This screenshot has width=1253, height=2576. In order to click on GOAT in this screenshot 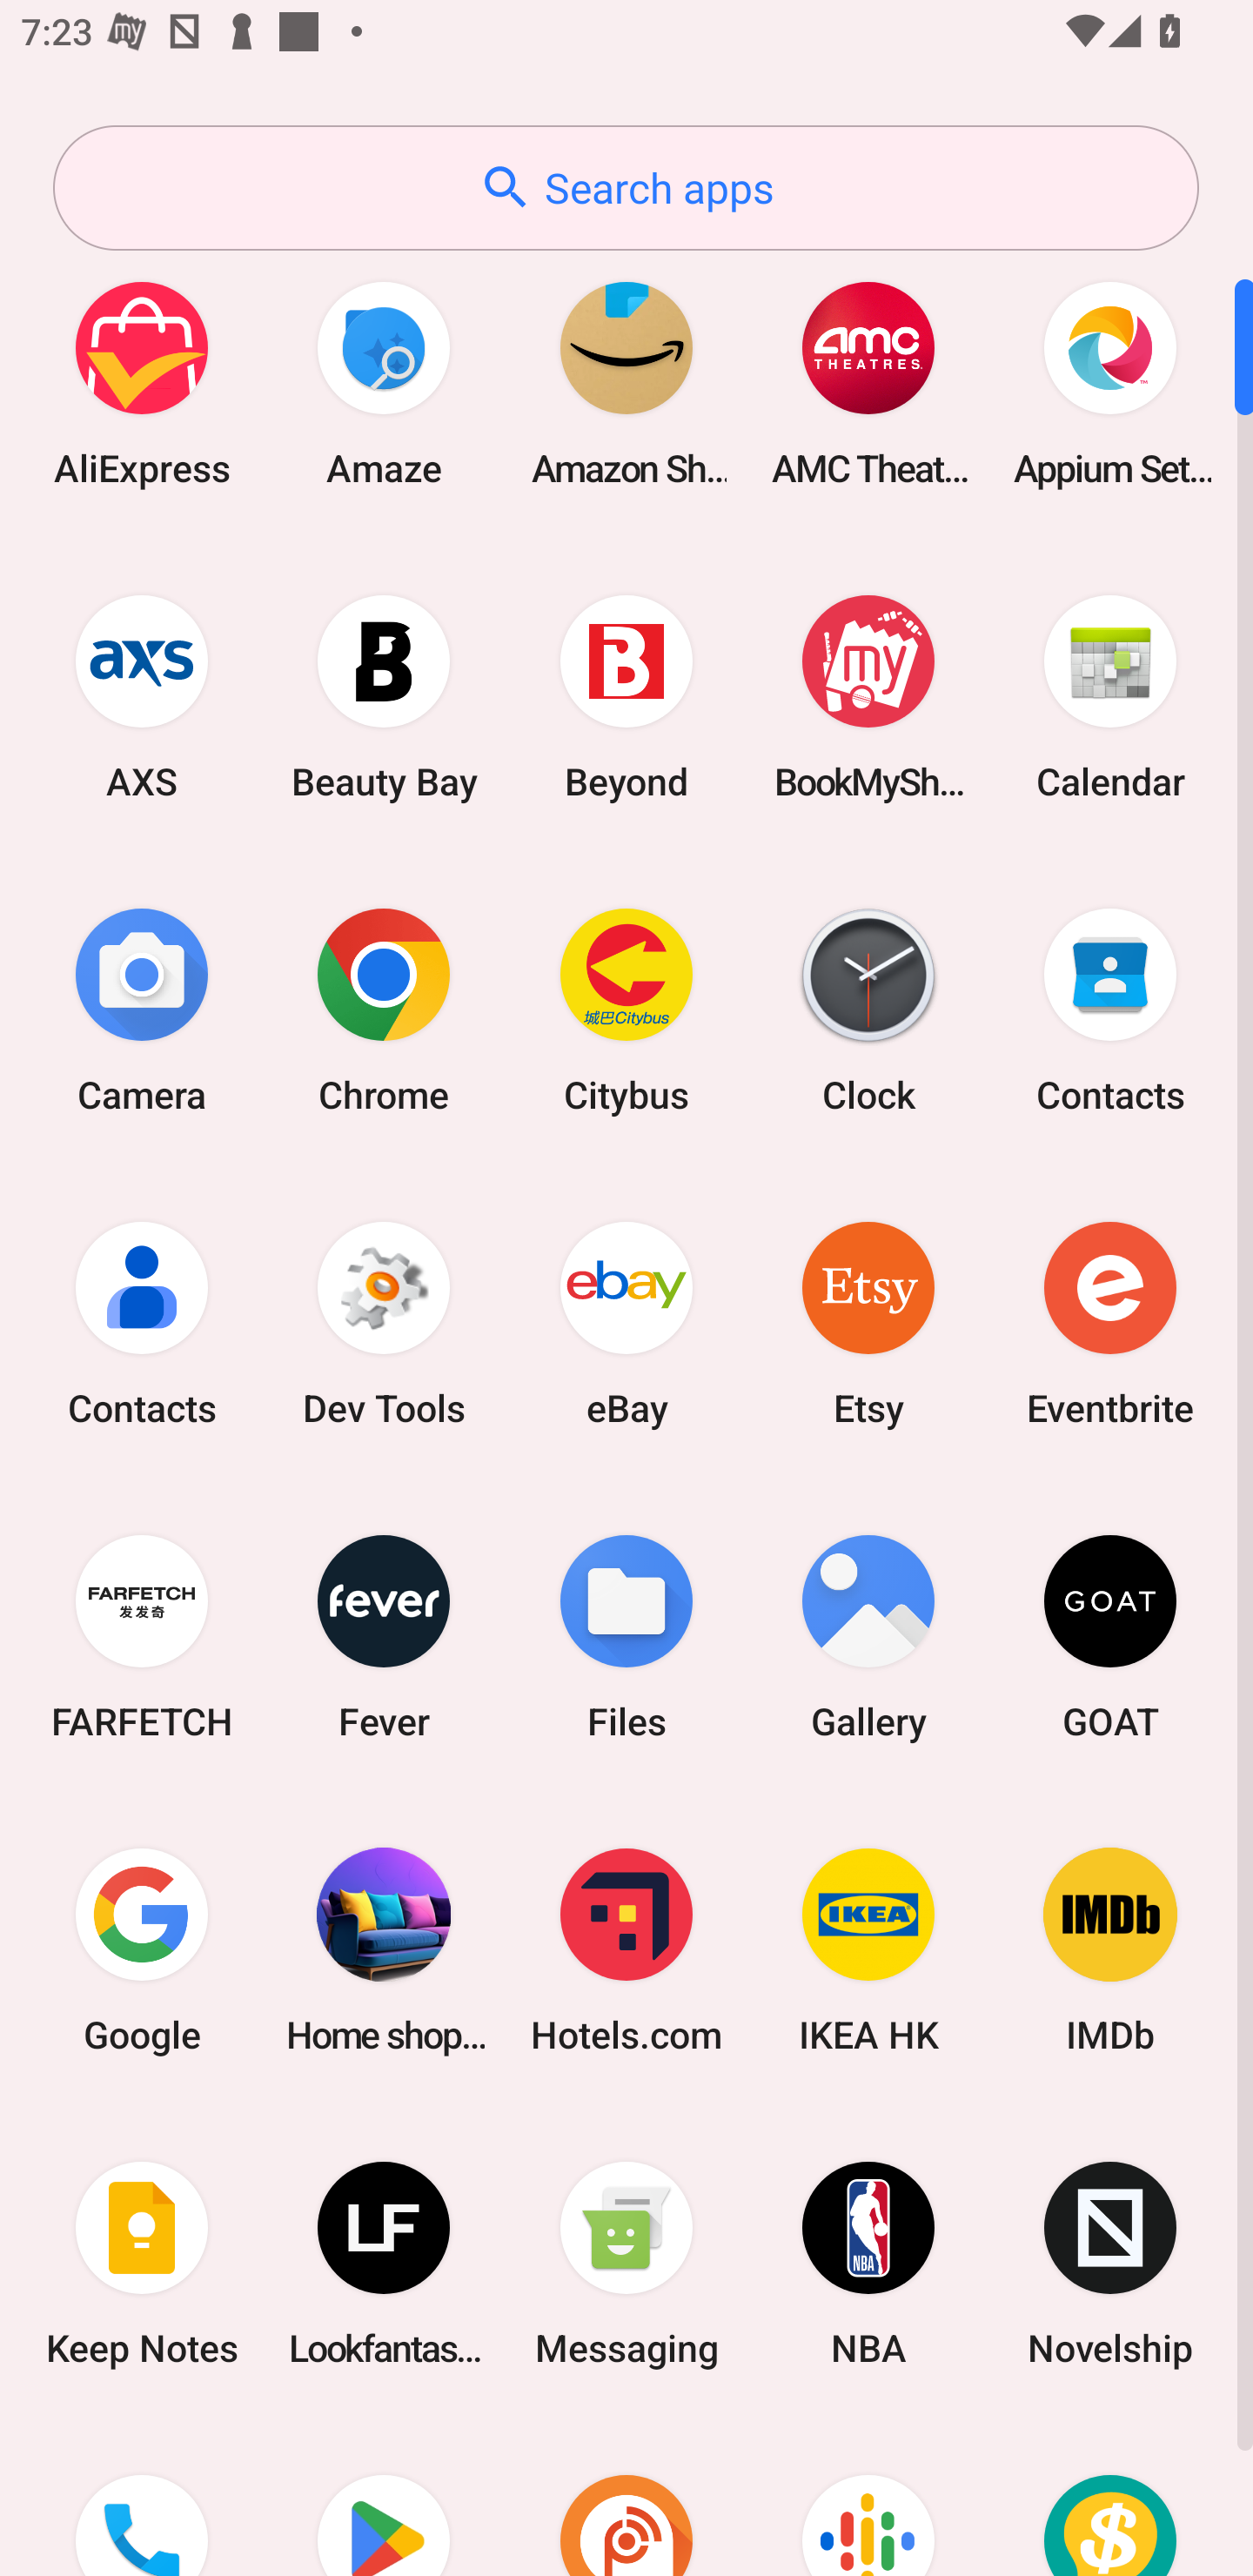, I will do `click(1110, 1636)`.